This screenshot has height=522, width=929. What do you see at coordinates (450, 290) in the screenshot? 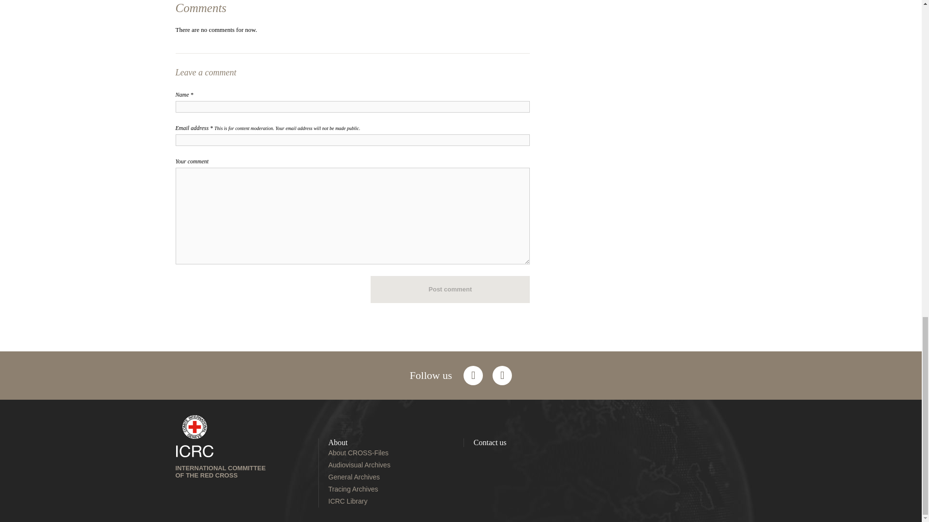
I see `Post comment` at bounding box center [450, 290].